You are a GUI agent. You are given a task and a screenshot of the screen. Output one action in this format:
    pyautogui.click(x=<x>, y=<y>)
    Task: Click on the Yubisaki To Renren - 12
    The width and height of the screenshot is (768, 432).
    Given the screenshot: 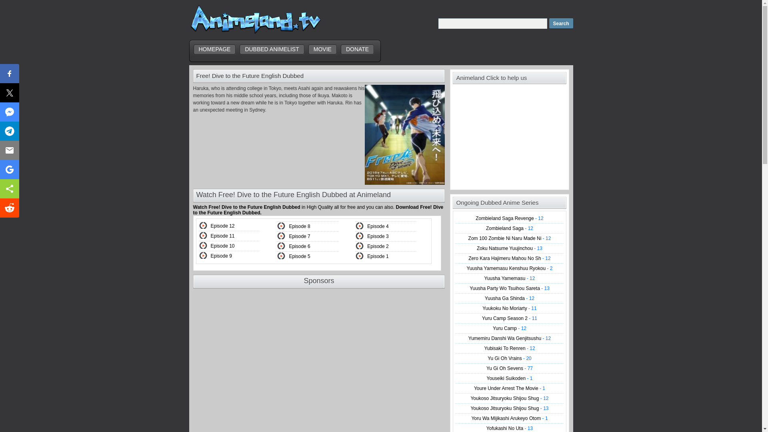 What is the action you would take?
    pyautogui.click(x=509, y=348)
    